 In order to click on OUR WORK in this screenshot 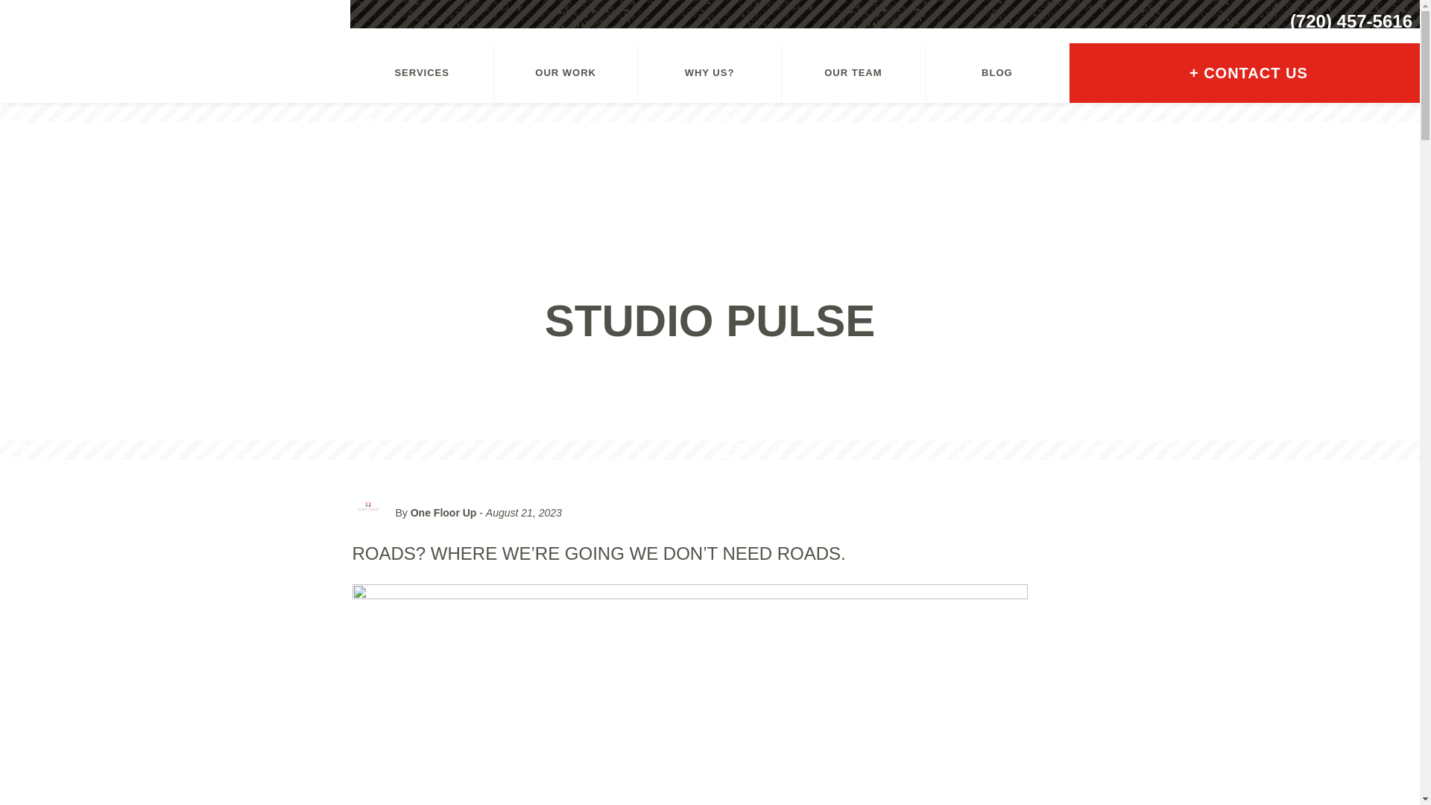, I will do `click(565, 73)`.